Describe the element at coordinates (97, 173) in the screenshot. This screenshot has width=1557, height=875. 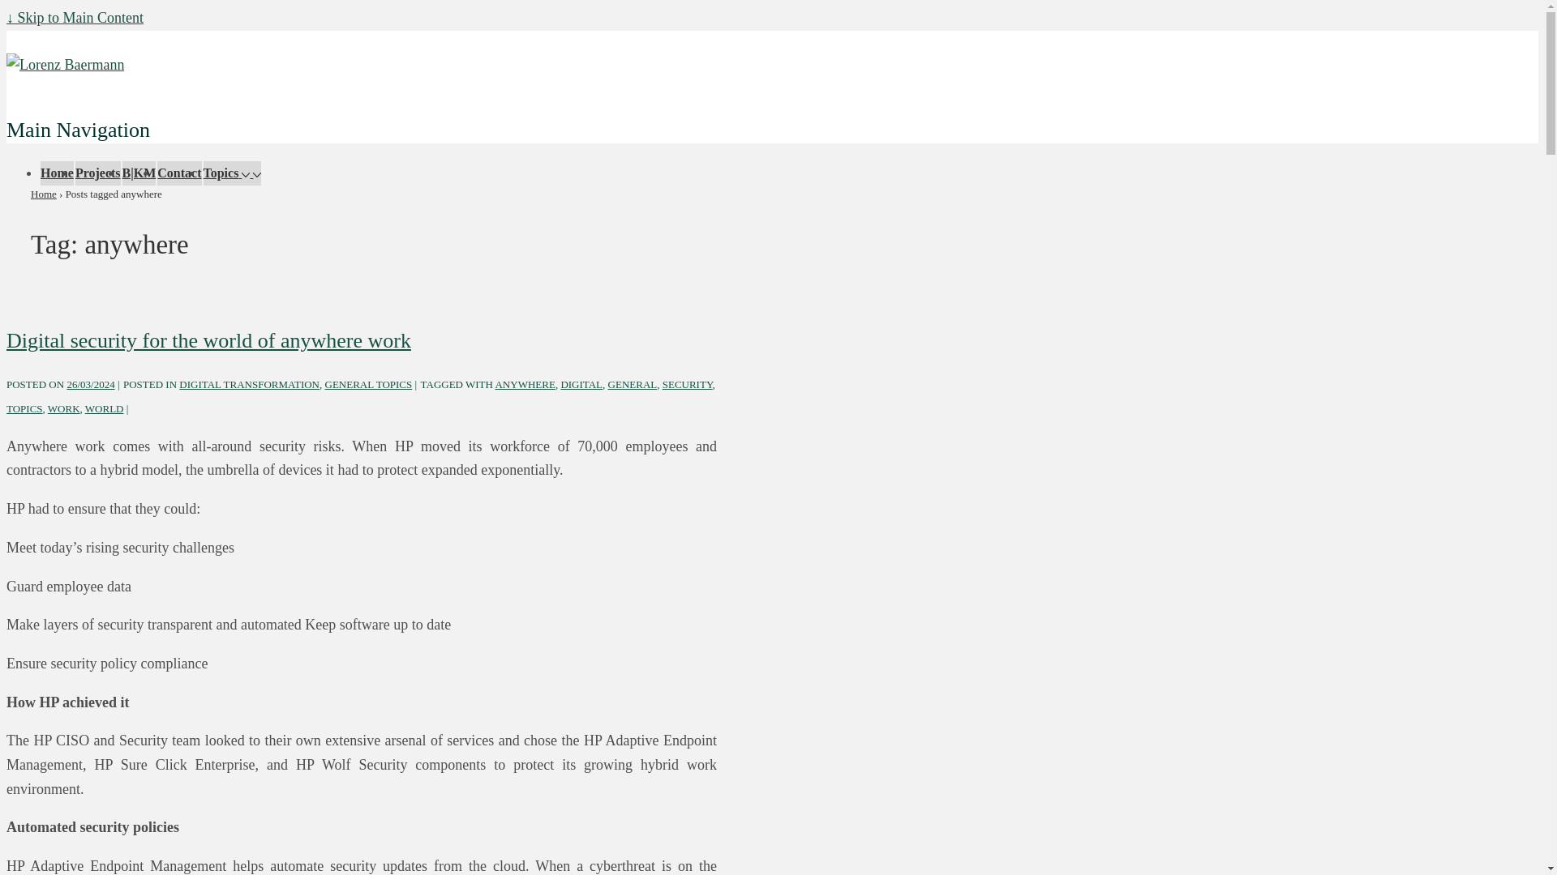
I see `Projects` at that location.